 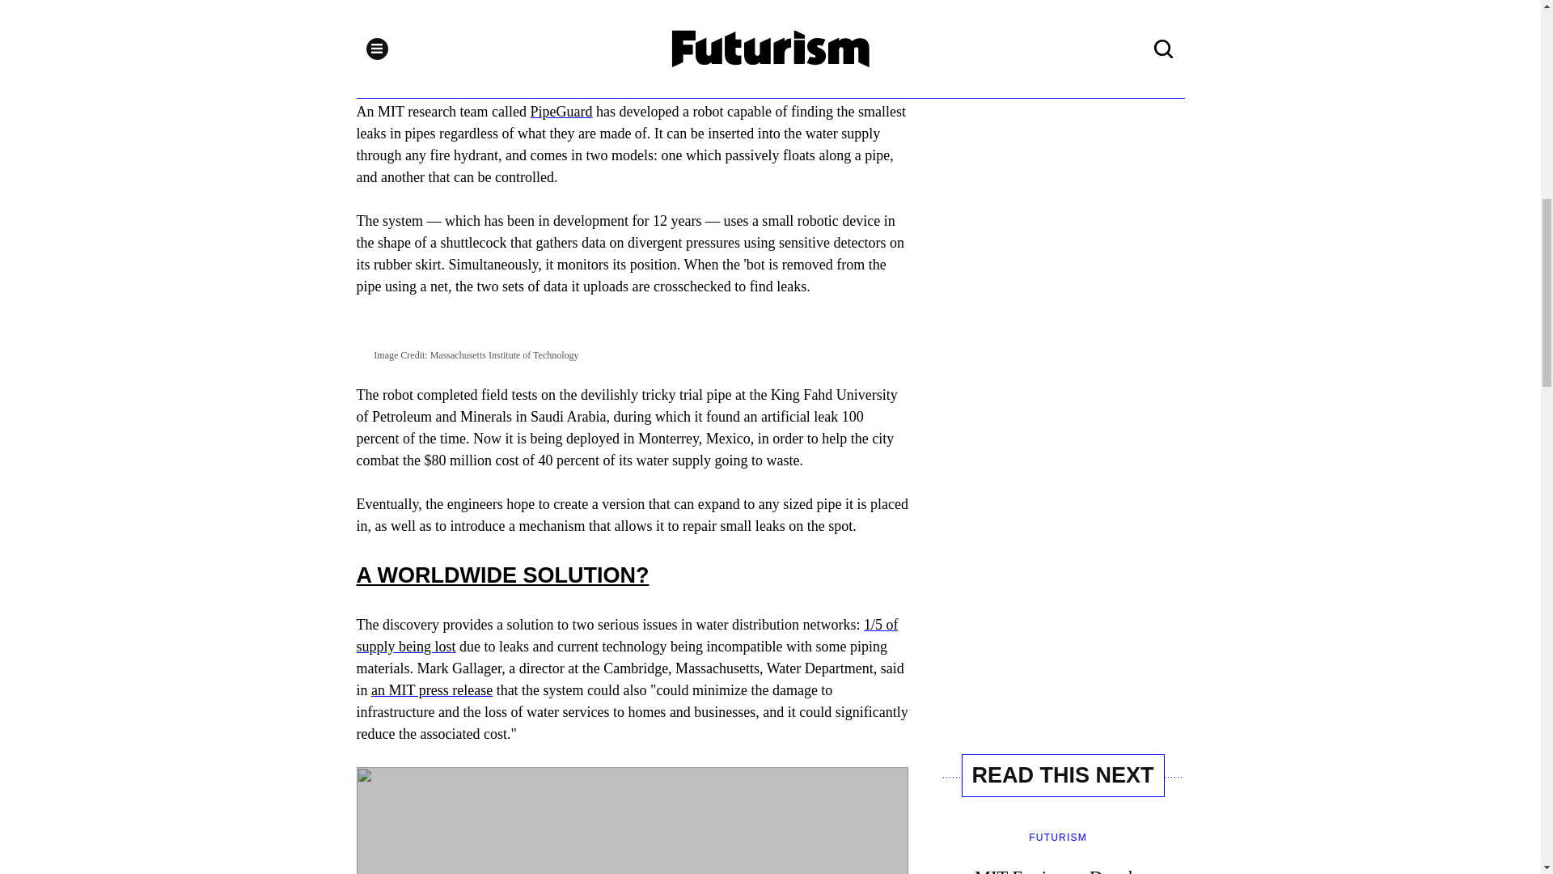 What do you see at coordinates (1063, 852) in the screenshot?
I see `MIT Engineers Develop Glowing Plants Using Nanoparticles` at bounding box center [1063, 852].